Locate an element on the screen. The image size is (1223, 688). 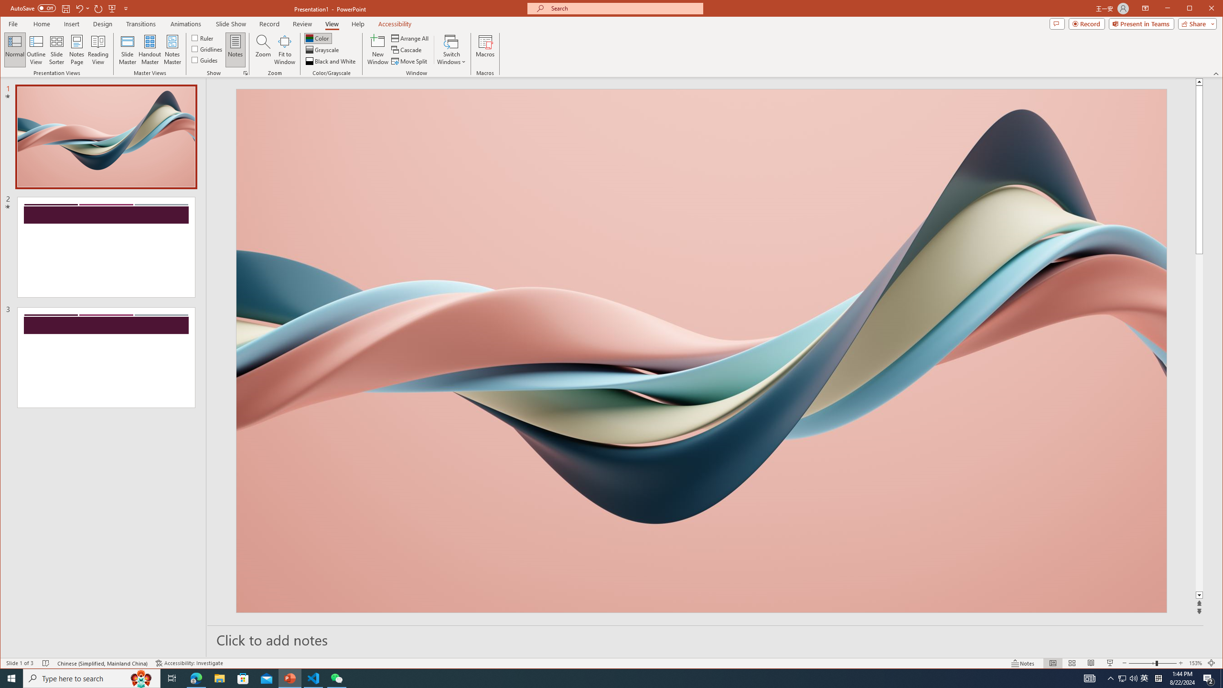
Notes Page is located at coordinates (76, 50).